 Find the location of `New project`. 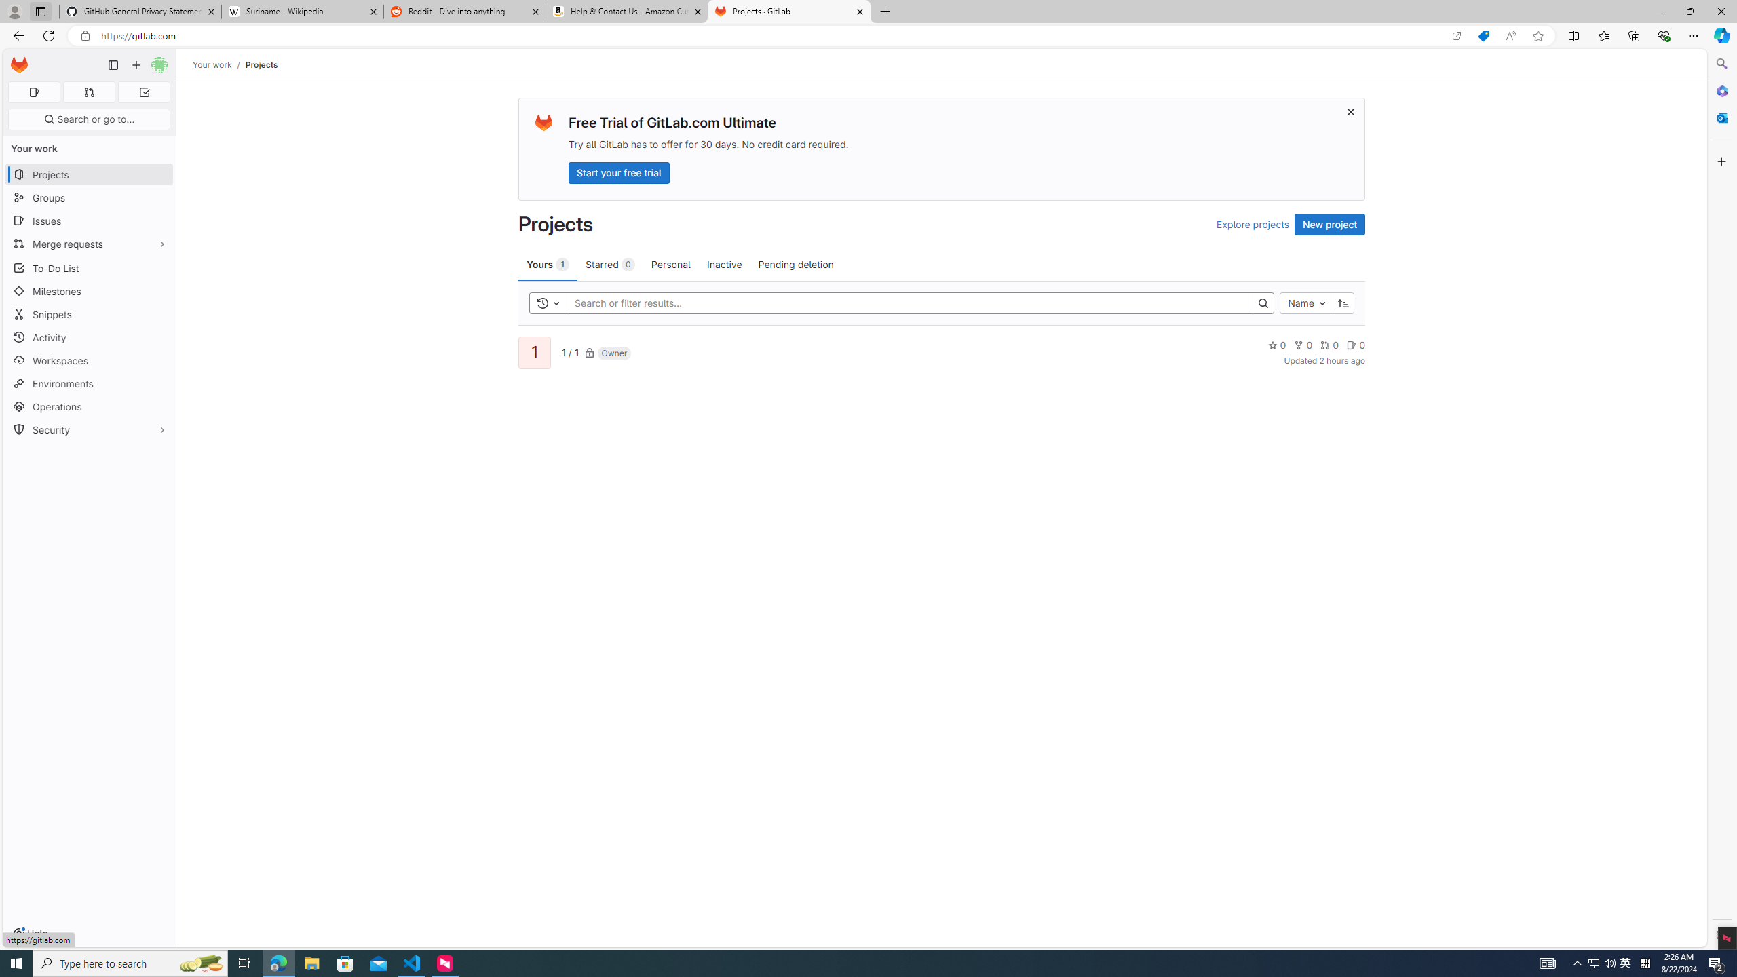

New project is located at coordinates (1330, 224).